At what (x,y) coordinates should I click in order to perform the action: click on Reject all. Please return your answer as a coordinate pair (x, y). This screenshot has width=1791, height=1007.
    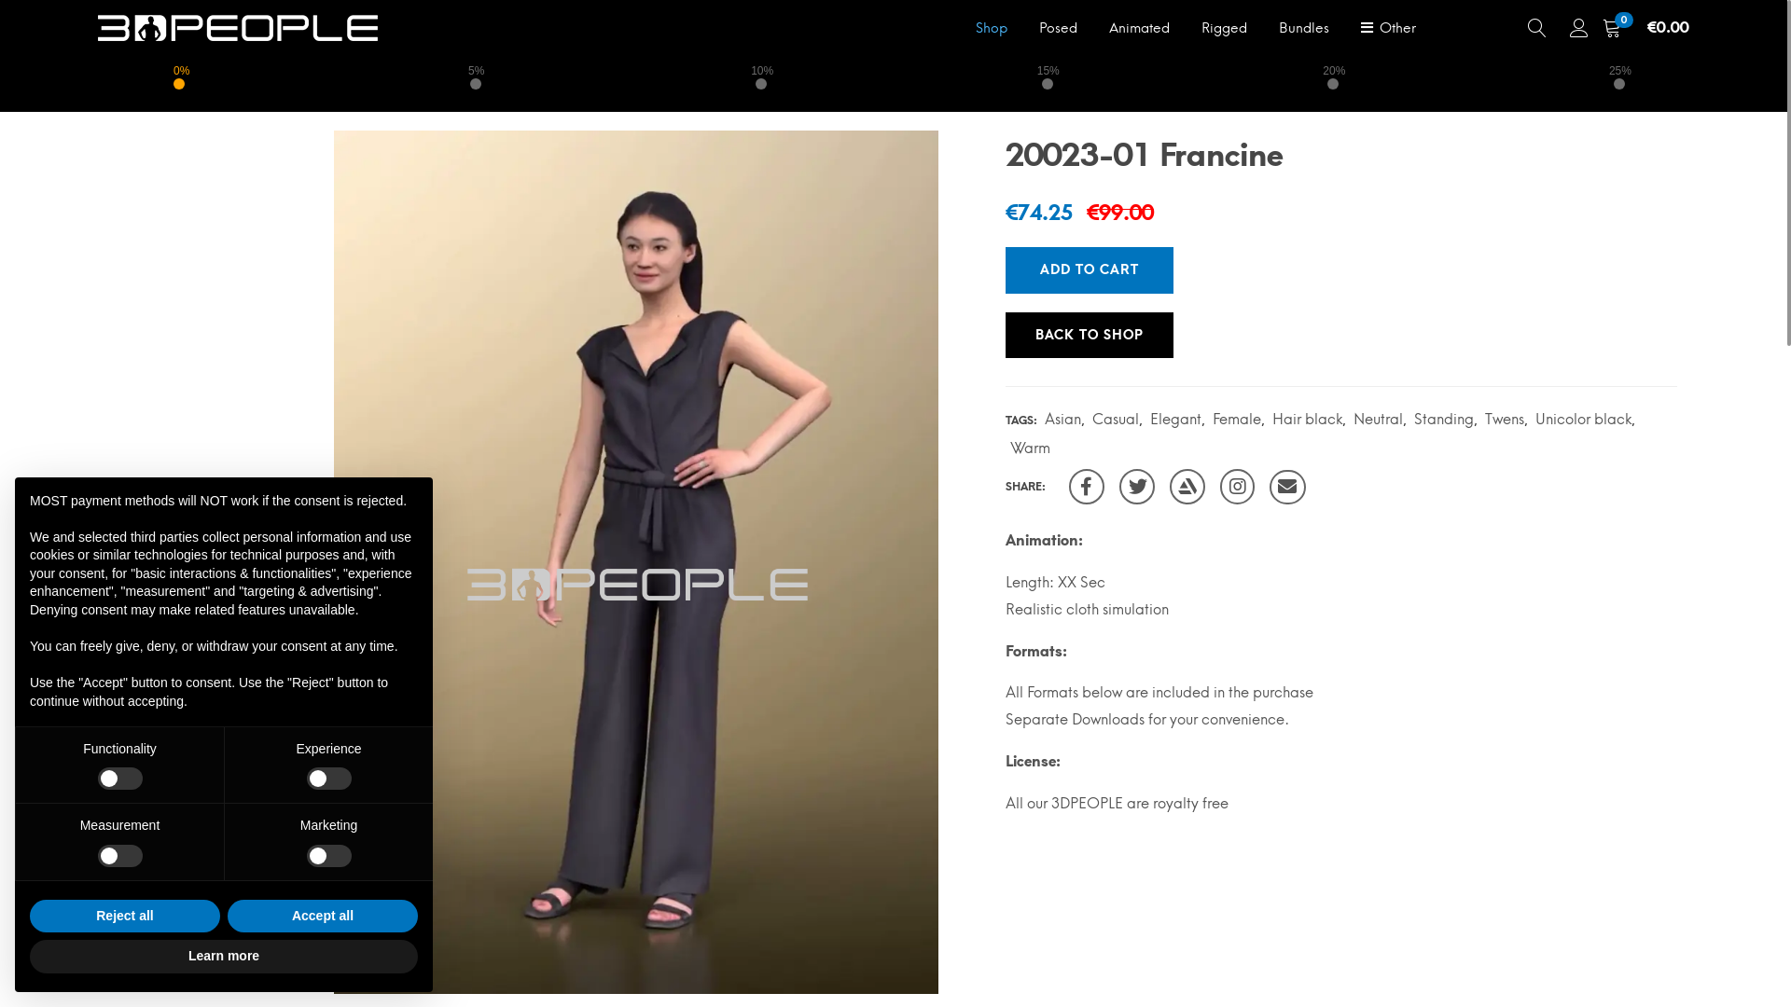
    Looking at the image, I should click on (125, 917).